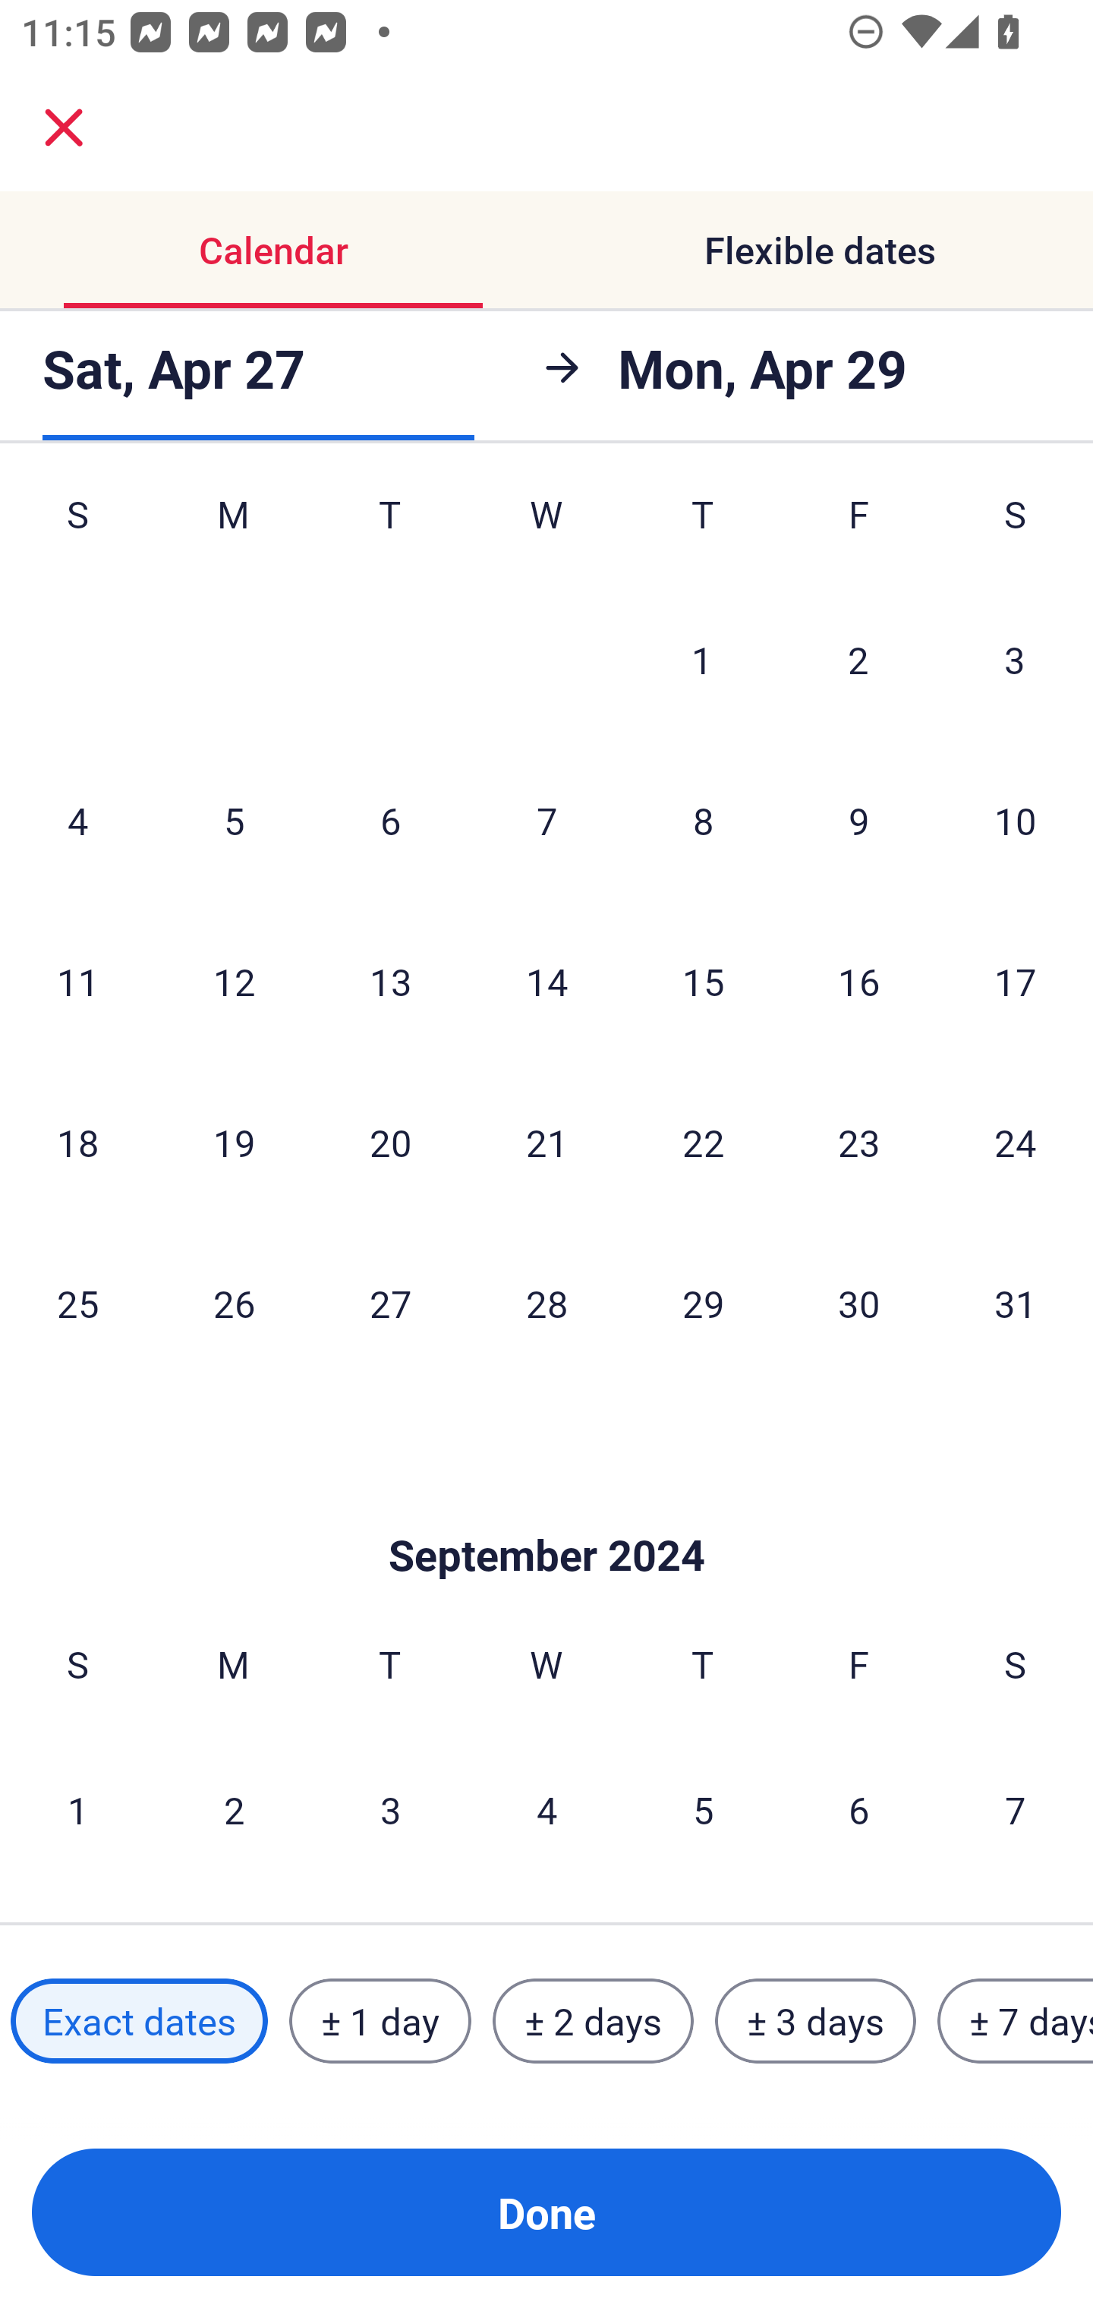  I want to click on Flexible dates, so click(820, 251).